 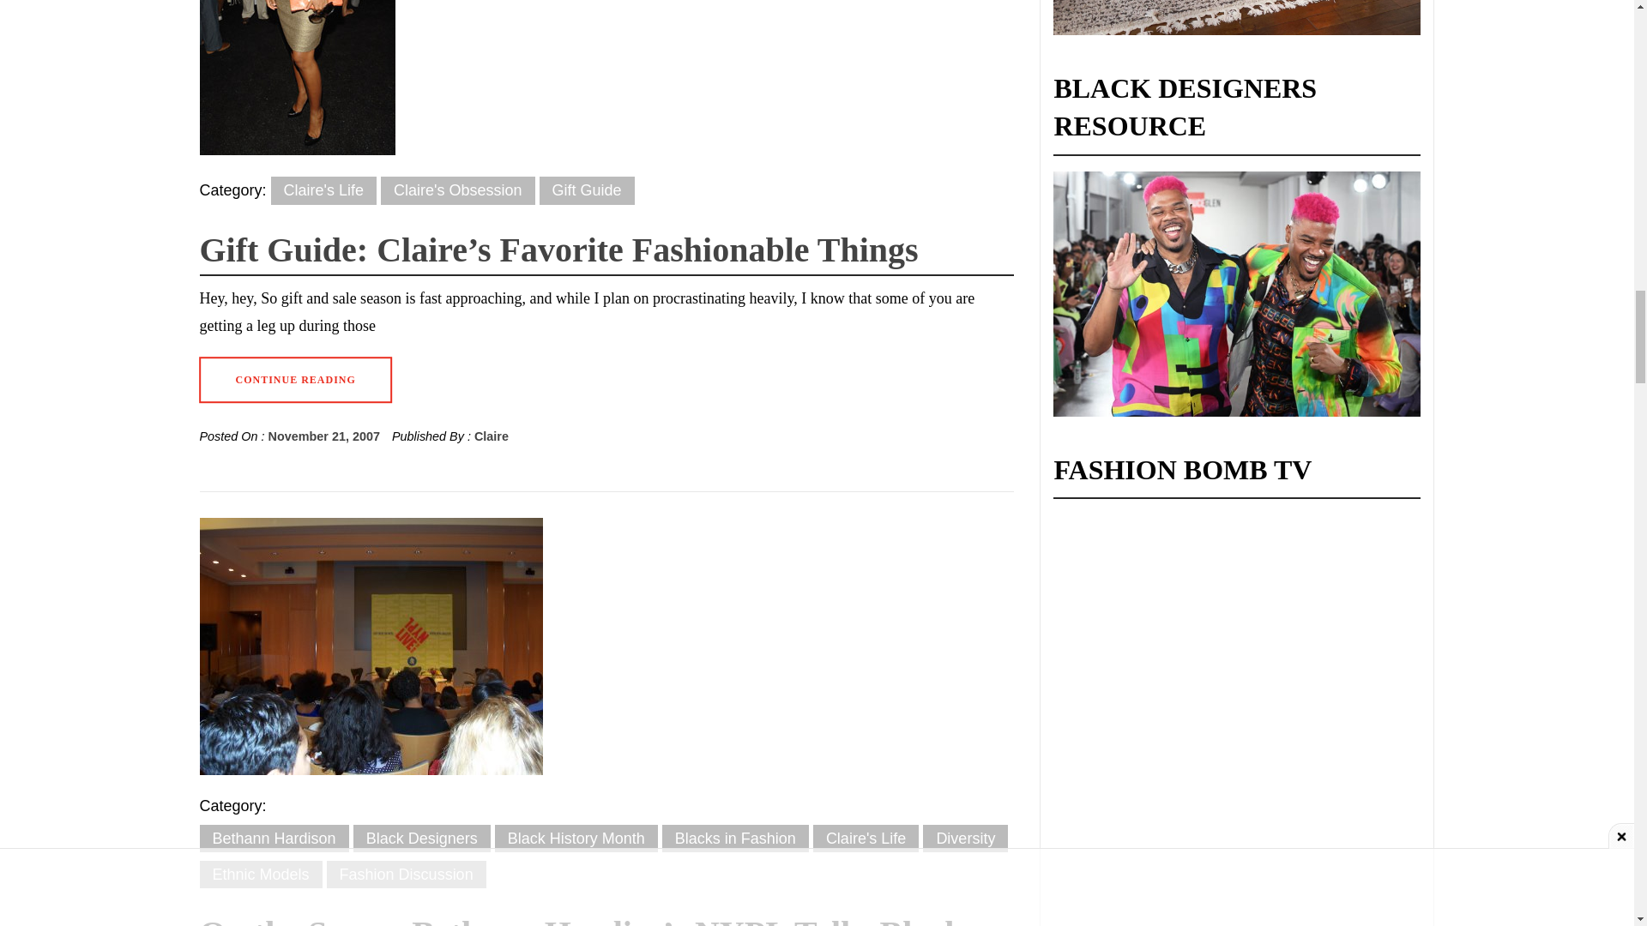 I want to click on YouTube video player, so click(x=1182, y=741).